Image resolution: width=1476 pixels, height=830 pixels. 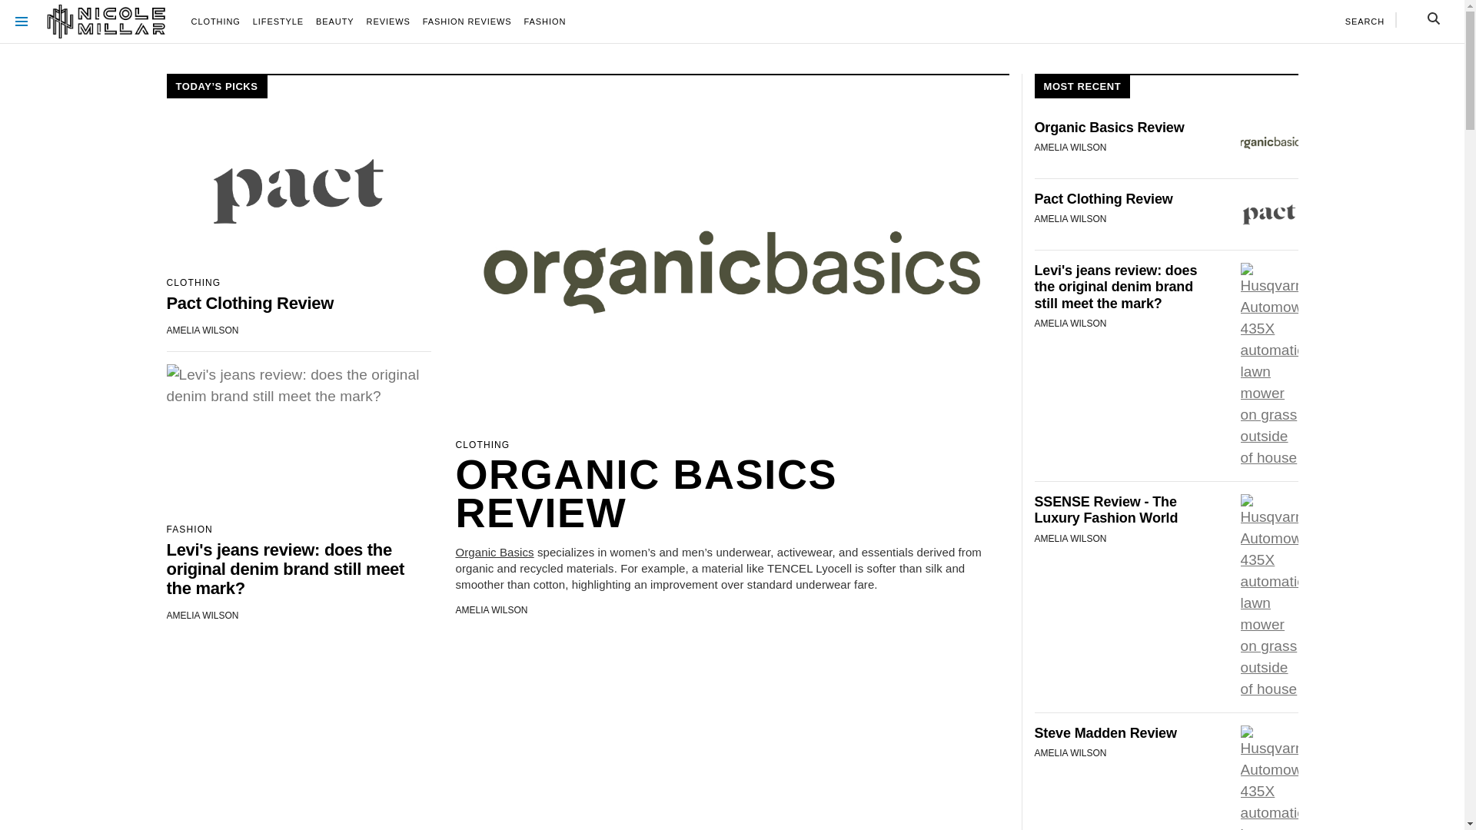 I want to click on Organic Basics, so click(x=494, y=552).